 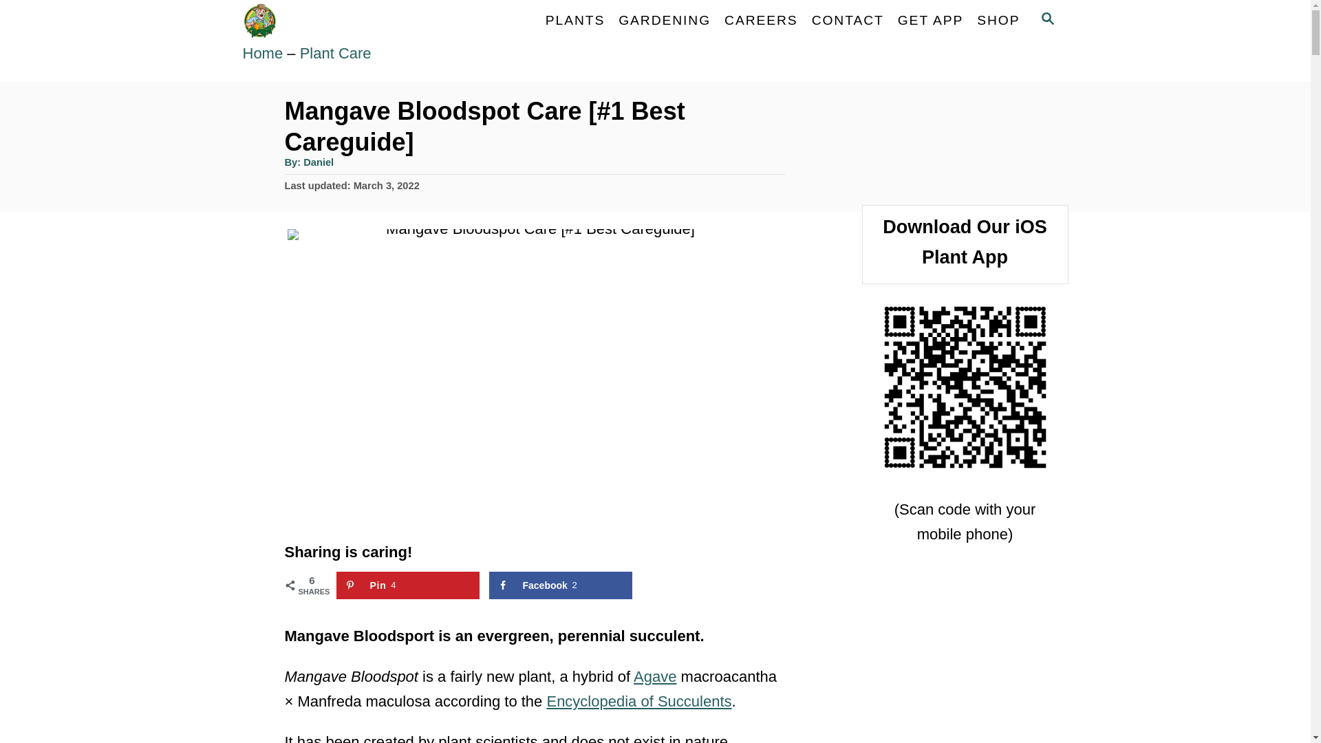 I want to click on CAREERS, so click(x=761, y=20).